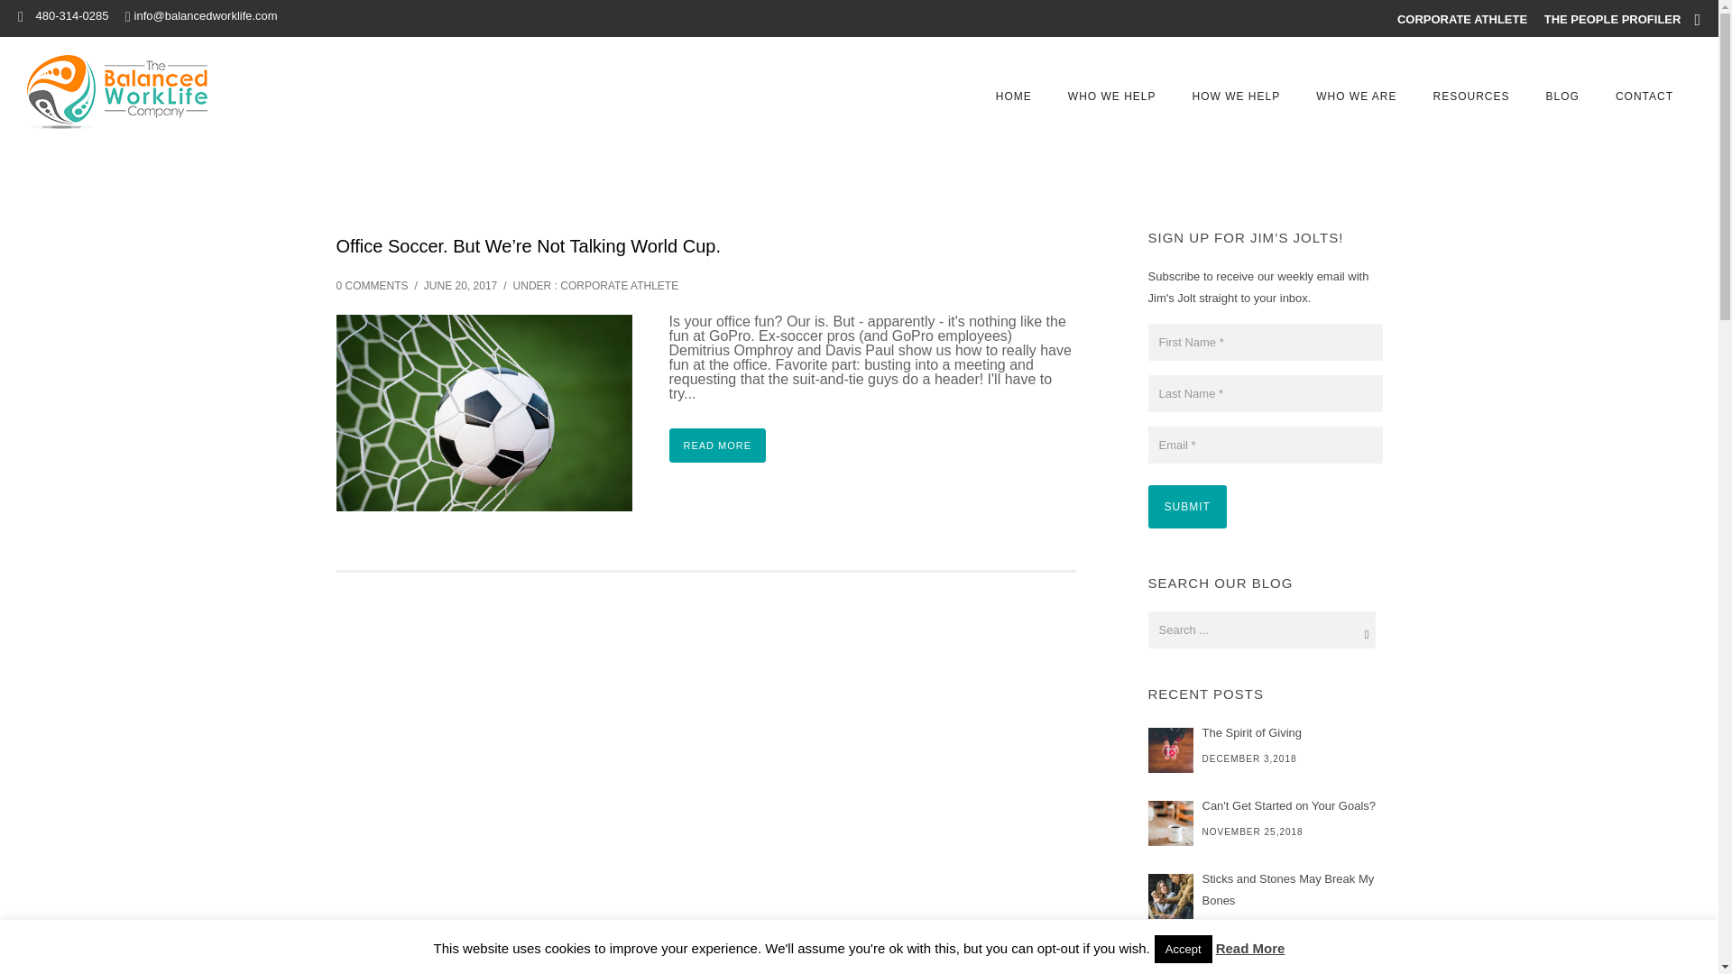  What do you see at coordinates (1111, 96) in the screenshot?
I see `WHO WE HELP` at bounding box center [1111, 96].